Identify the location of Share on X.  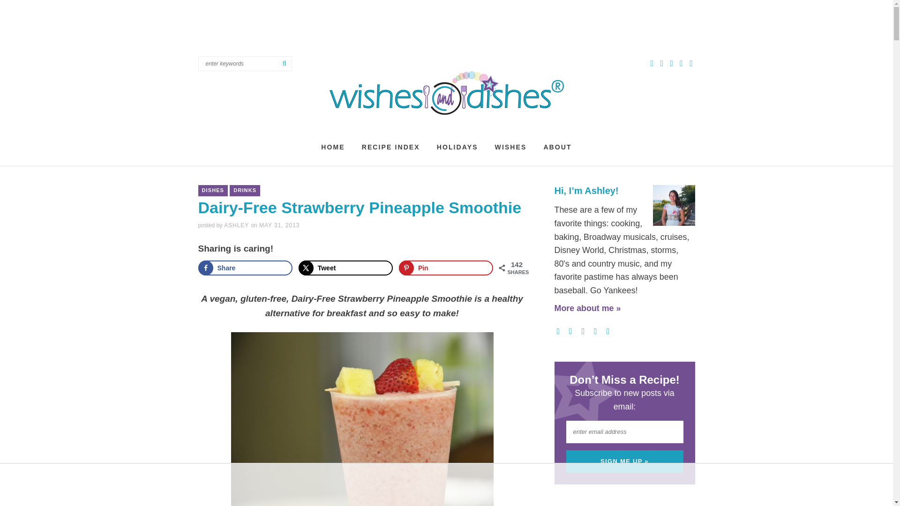
(346, 268).